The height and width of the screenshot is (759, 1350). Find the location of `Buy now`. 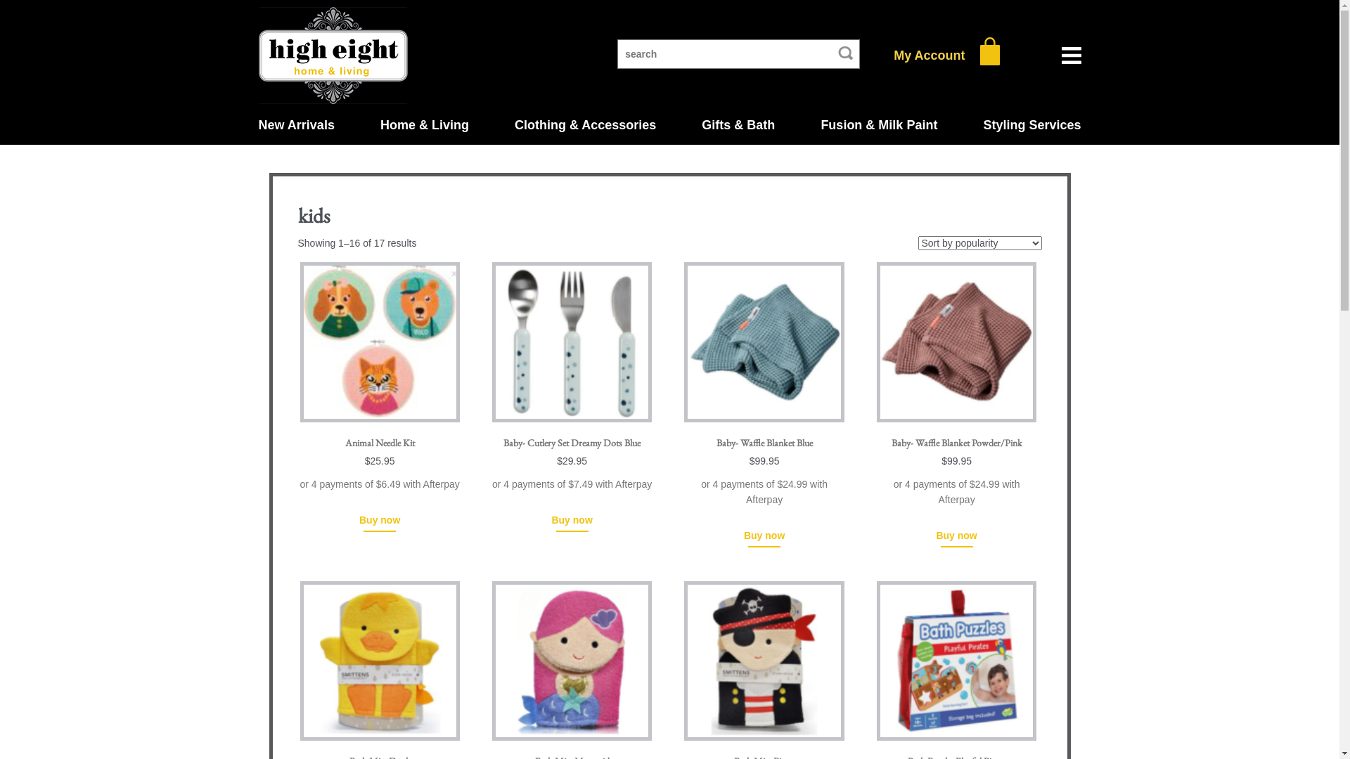

Buy now is located at coordinates (572, 520).